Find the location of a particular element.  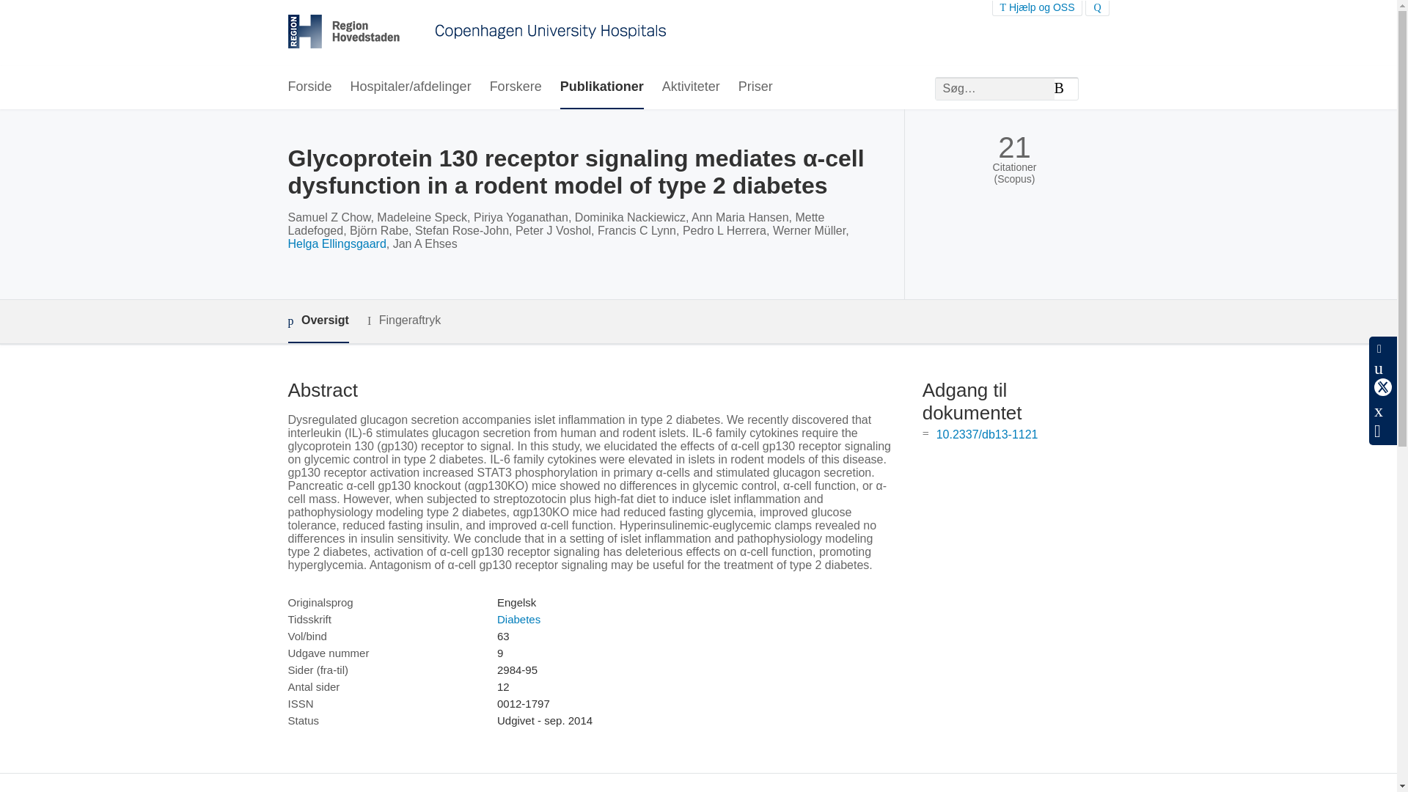

Aktiviteter is located at coordinates (691, 87).